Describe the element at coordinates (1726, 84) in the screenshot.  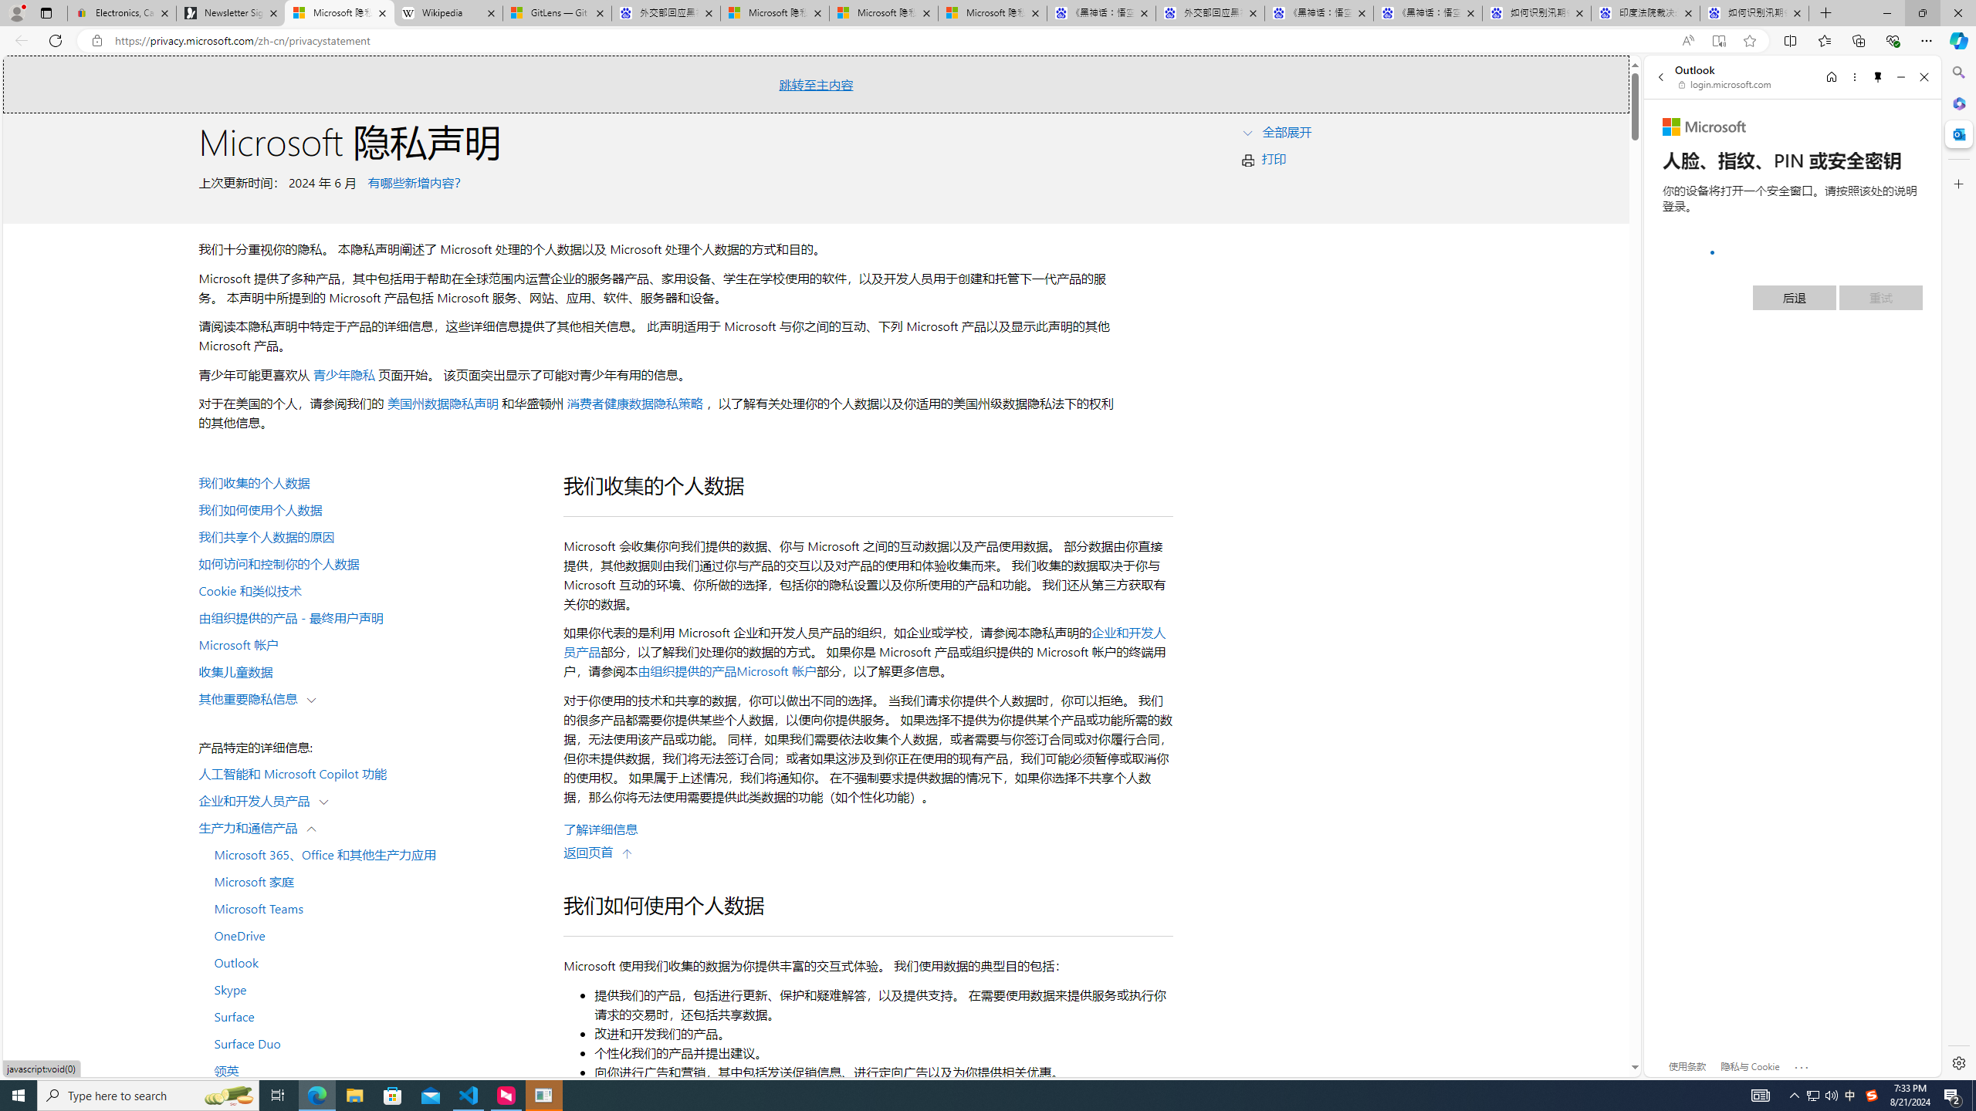
I see `login.microsoft.com` at that location.